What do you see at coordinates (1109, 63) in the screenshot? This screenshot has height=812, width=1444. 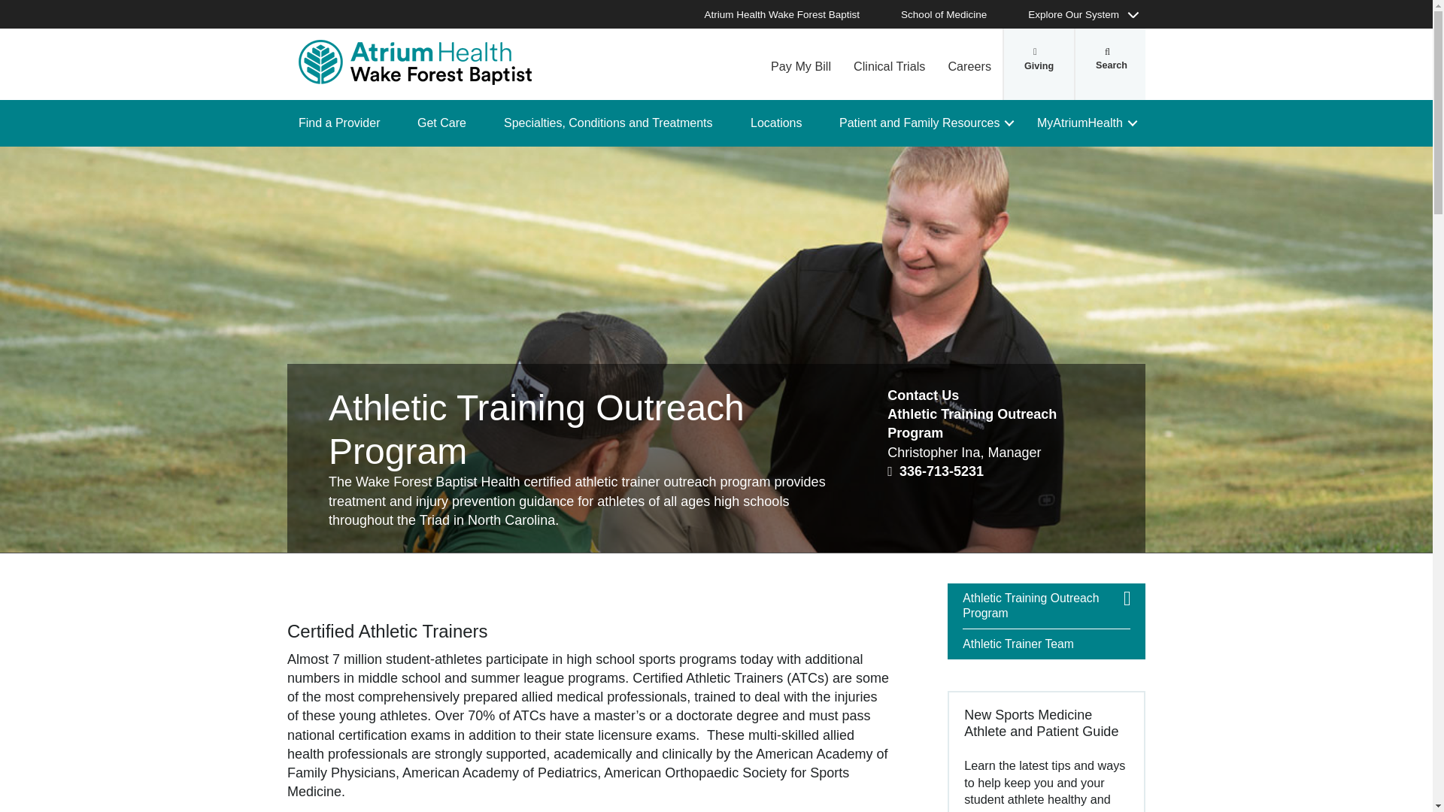 I see `Site Search` at bounding box center [1109, 63].